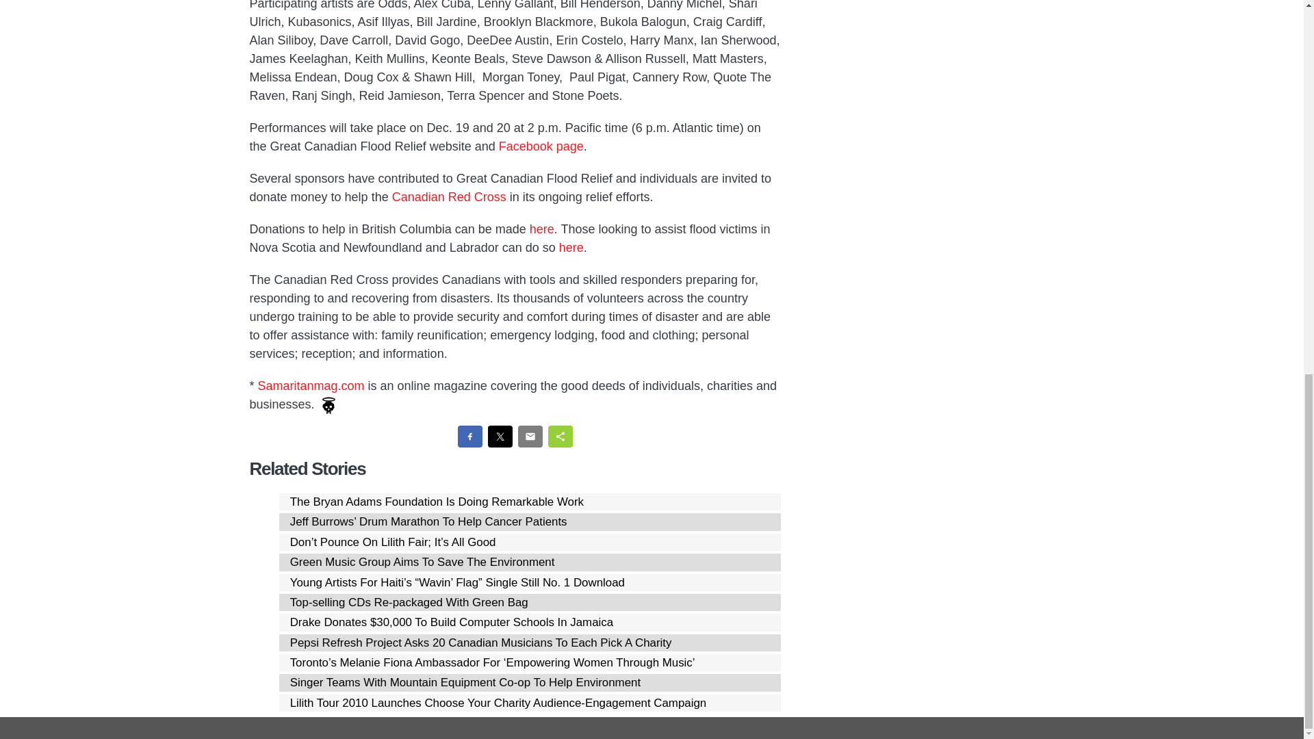 The height and width of the screenshot is (739, 1314). Describe the element at coordinates (422, 562) in the screenshot. I see `Green Music Group Aims To Save The Environment` at that location.